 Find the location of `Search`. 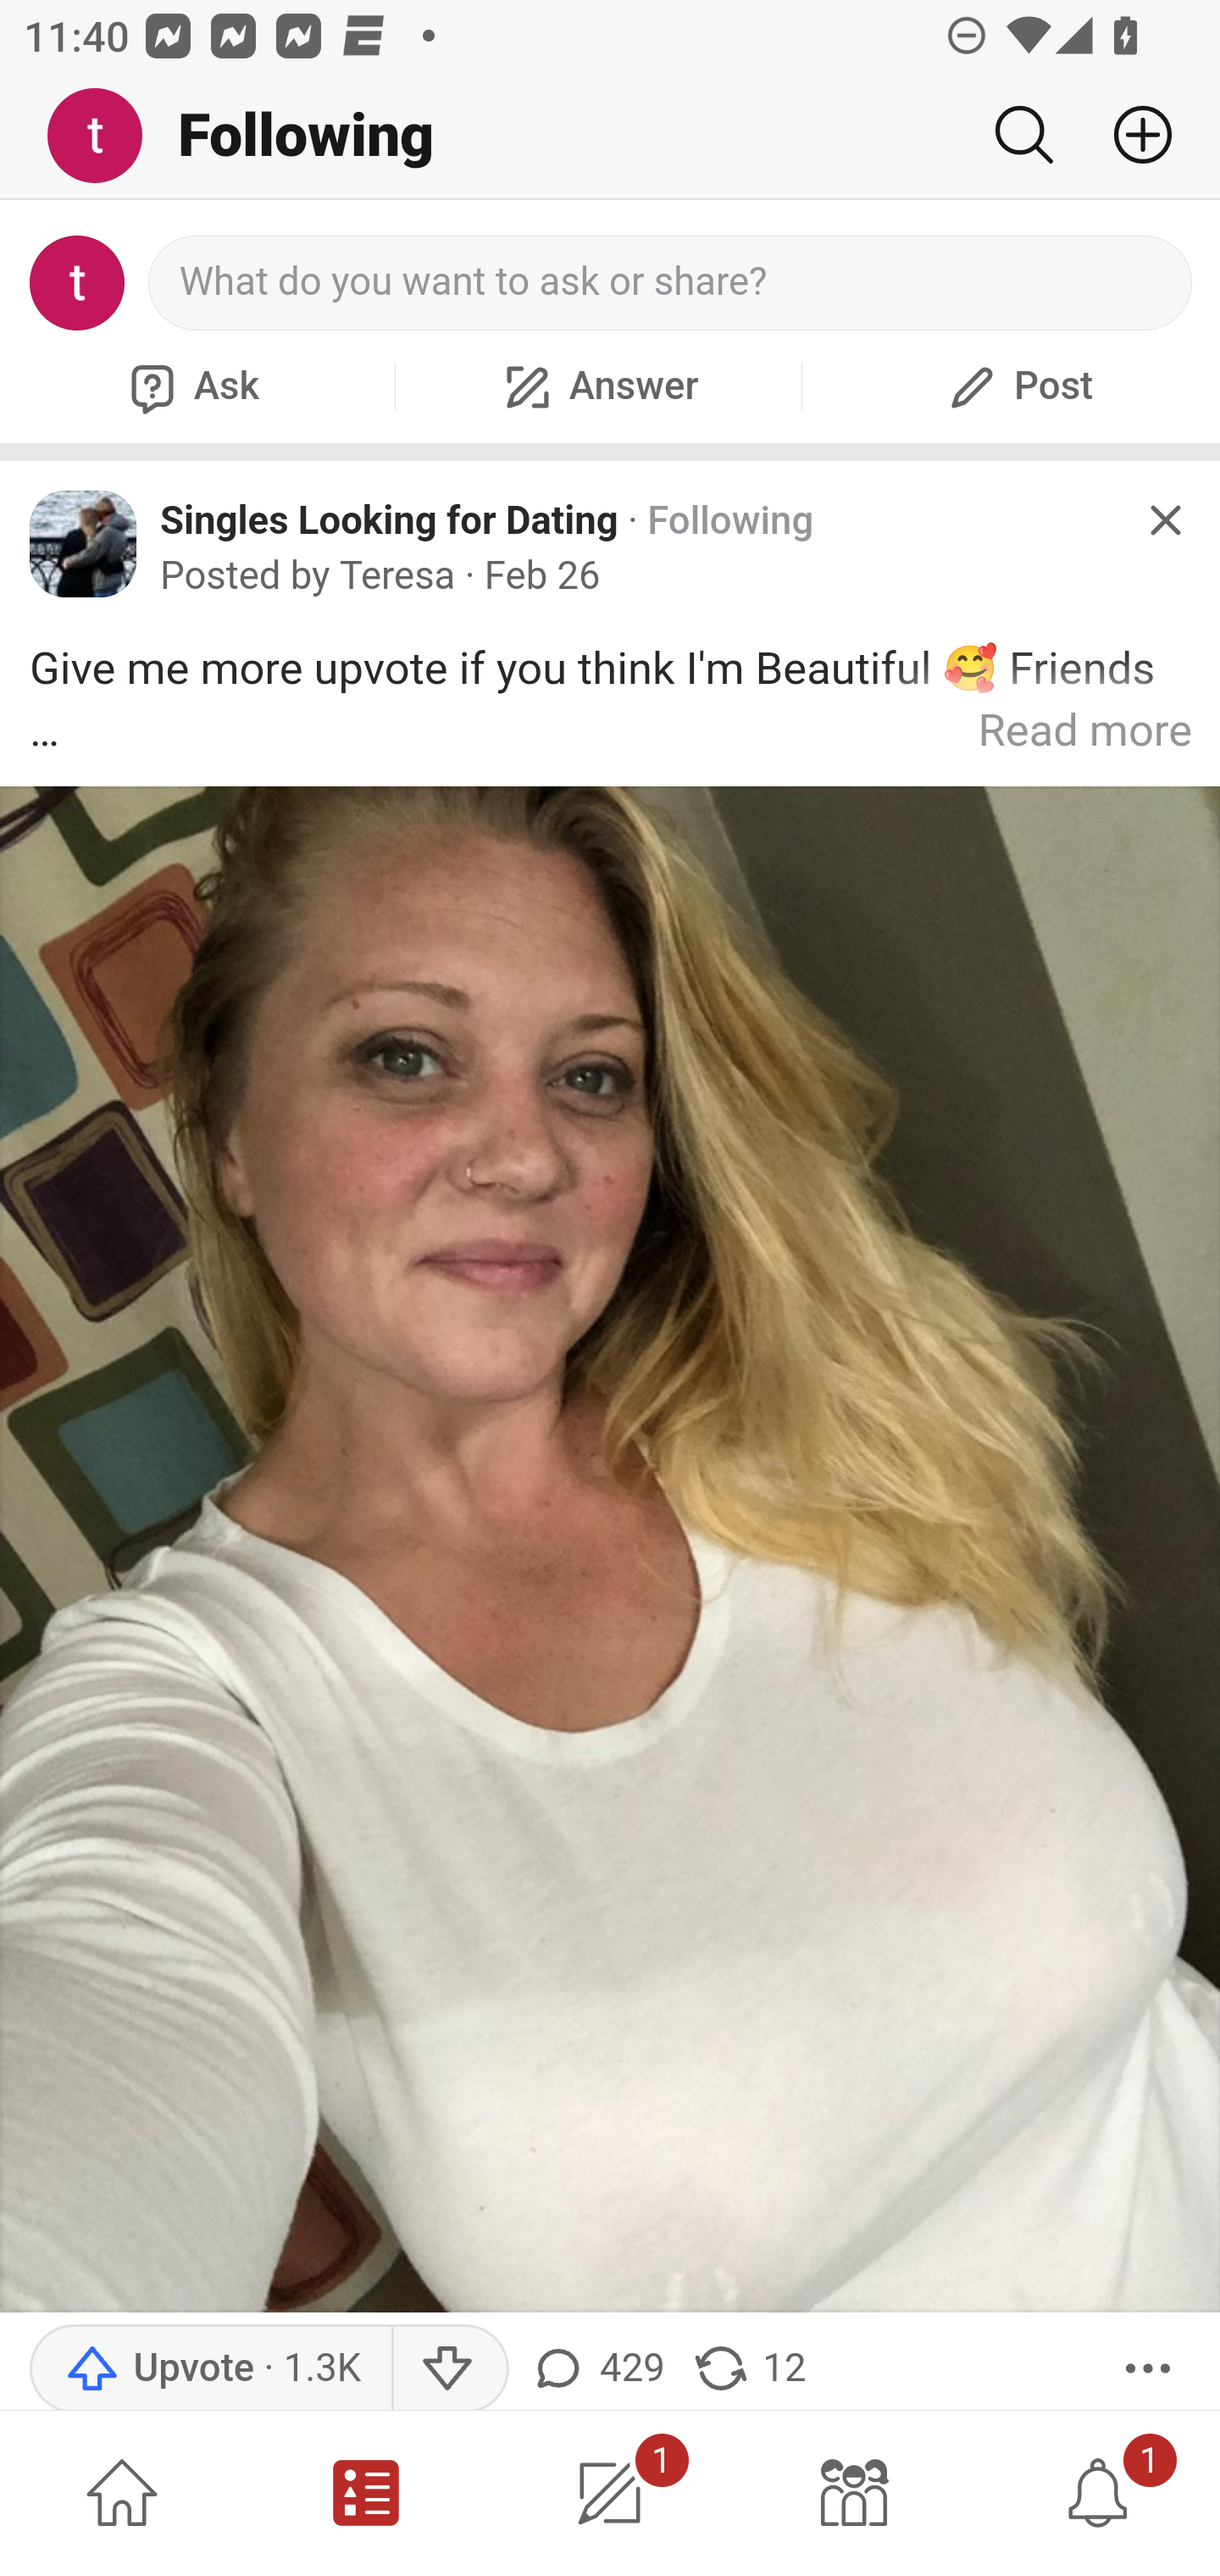

Search is located at coordinates (1023, 135).